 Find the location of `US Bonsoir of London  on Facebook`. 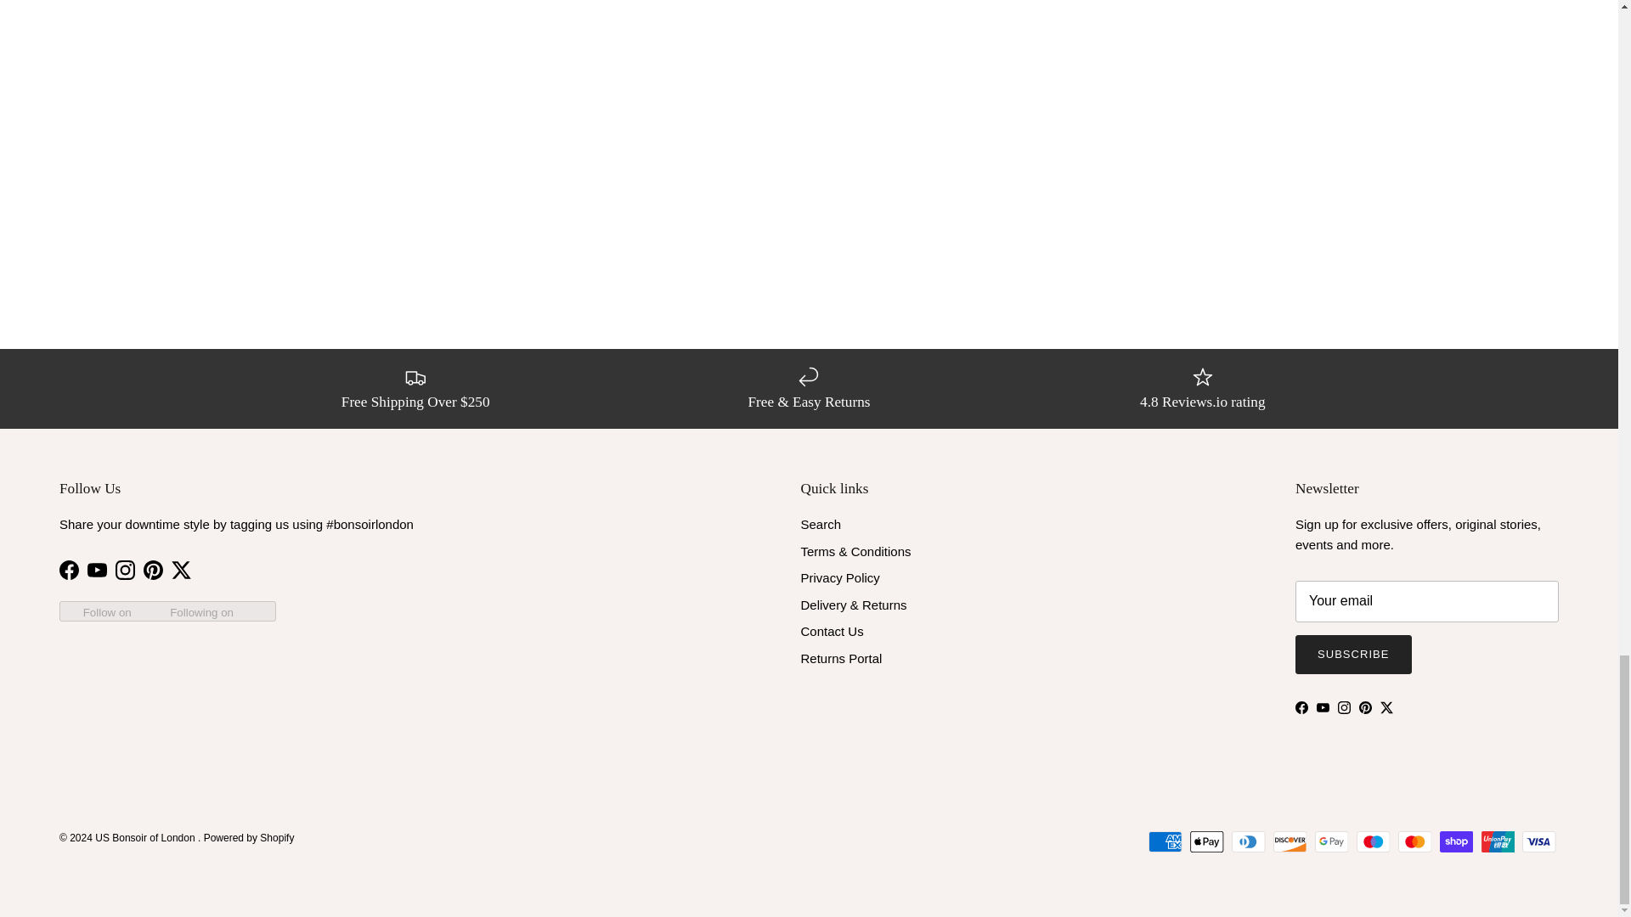

US Bonsoir of London  on Facebook is located at coordinates (68, 569).